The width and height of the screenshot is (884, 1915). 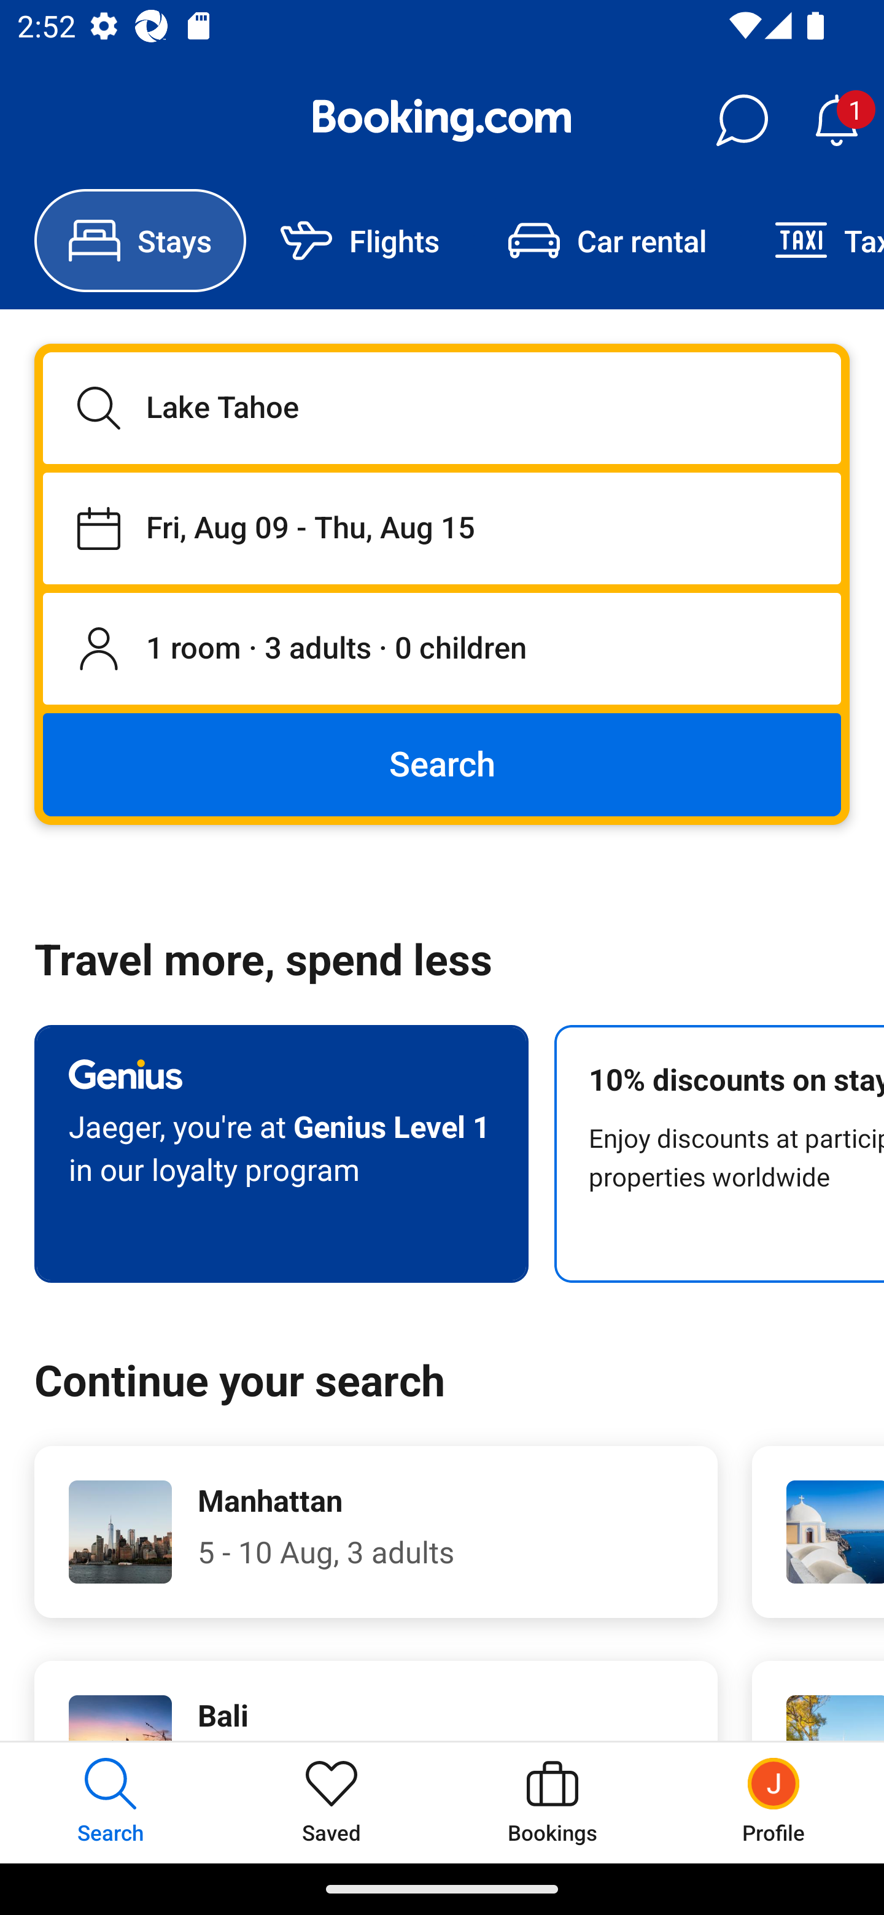 I want to click on Saved, so click(x=331, y=1802).